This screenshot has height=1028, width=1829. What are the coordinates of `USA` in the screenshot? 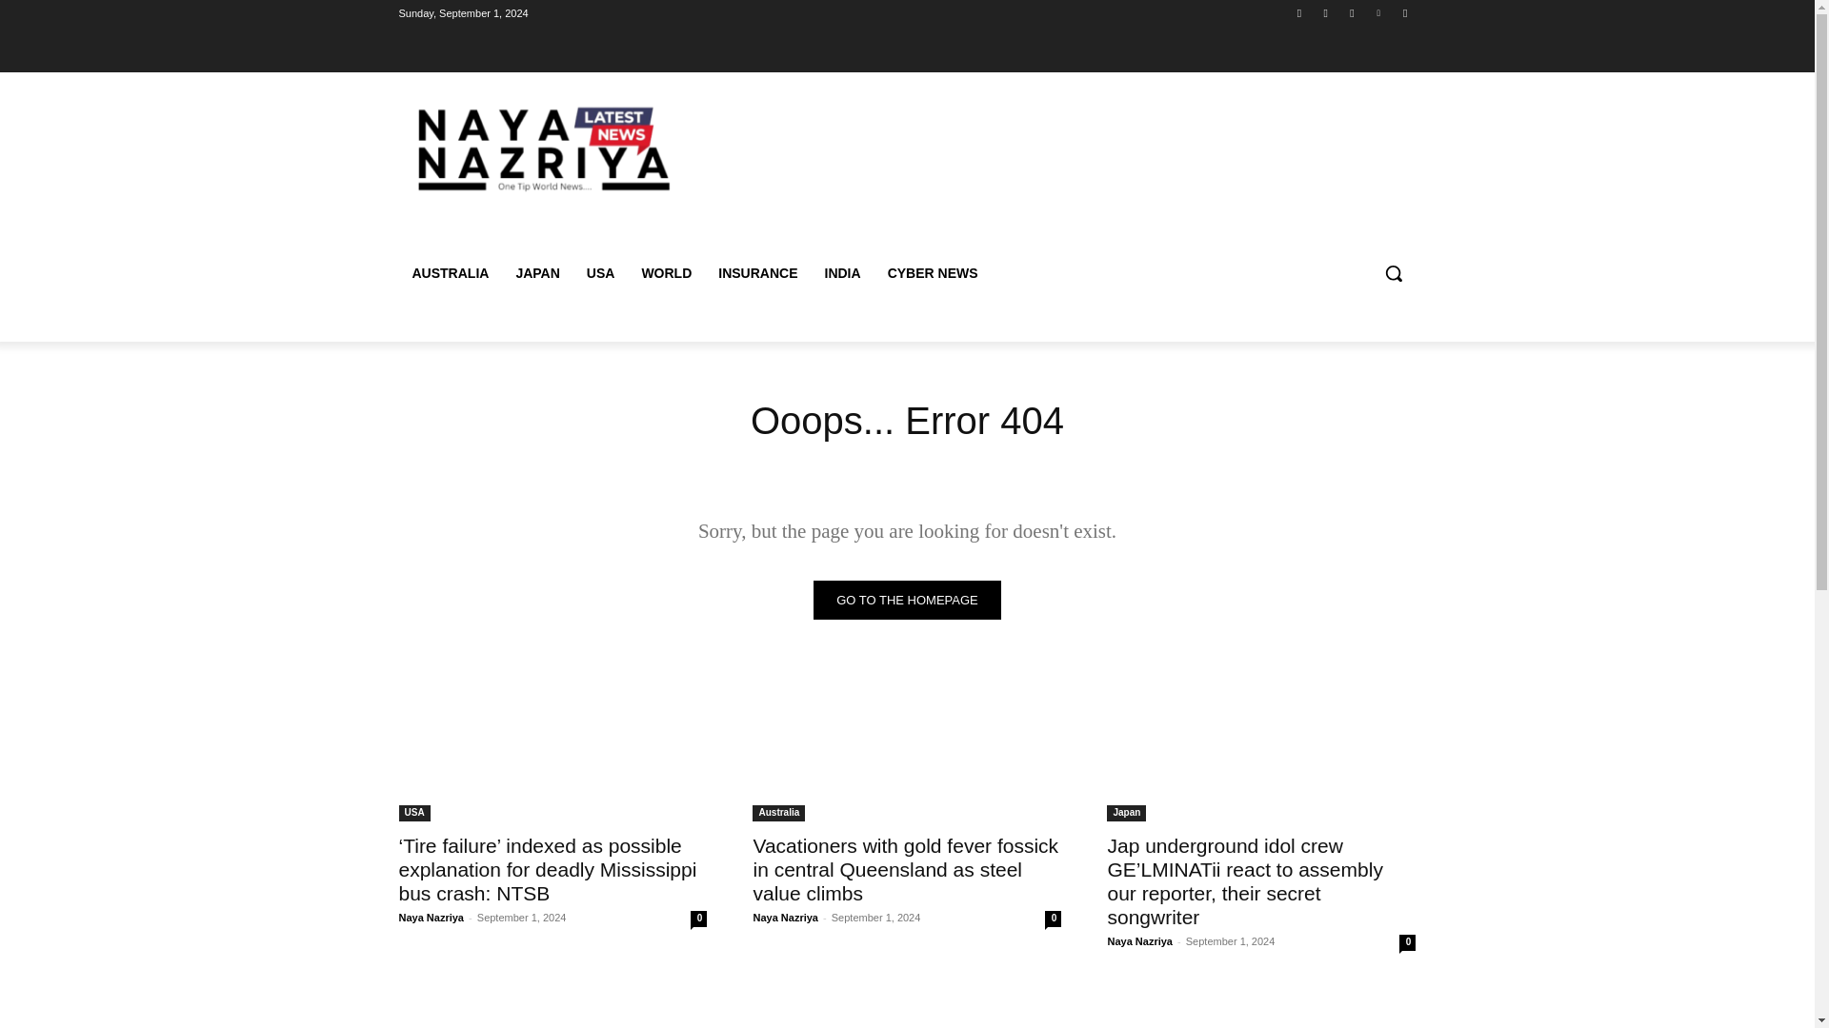 It's located at (413, 813).